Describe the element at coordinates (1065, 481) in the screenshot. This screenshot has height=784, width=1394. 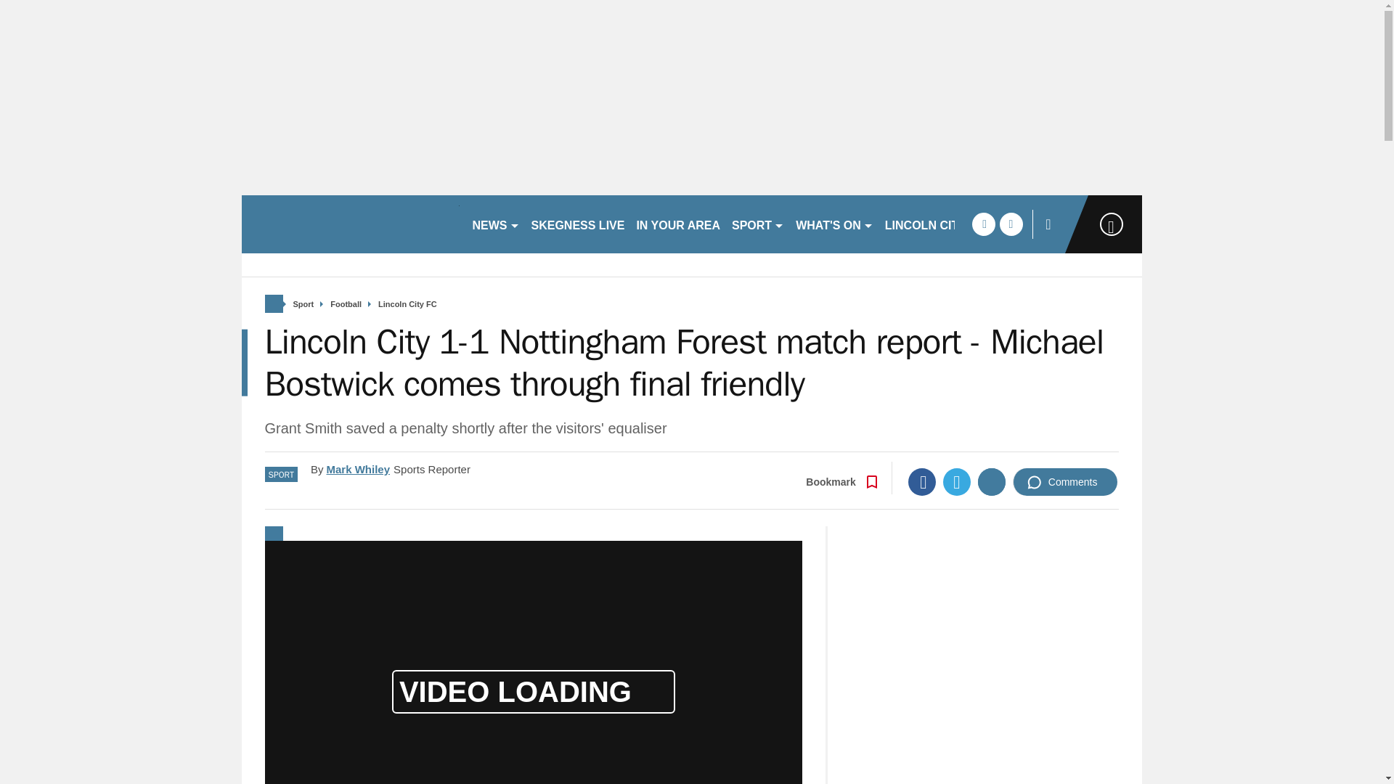
I see `Comments` at that location.